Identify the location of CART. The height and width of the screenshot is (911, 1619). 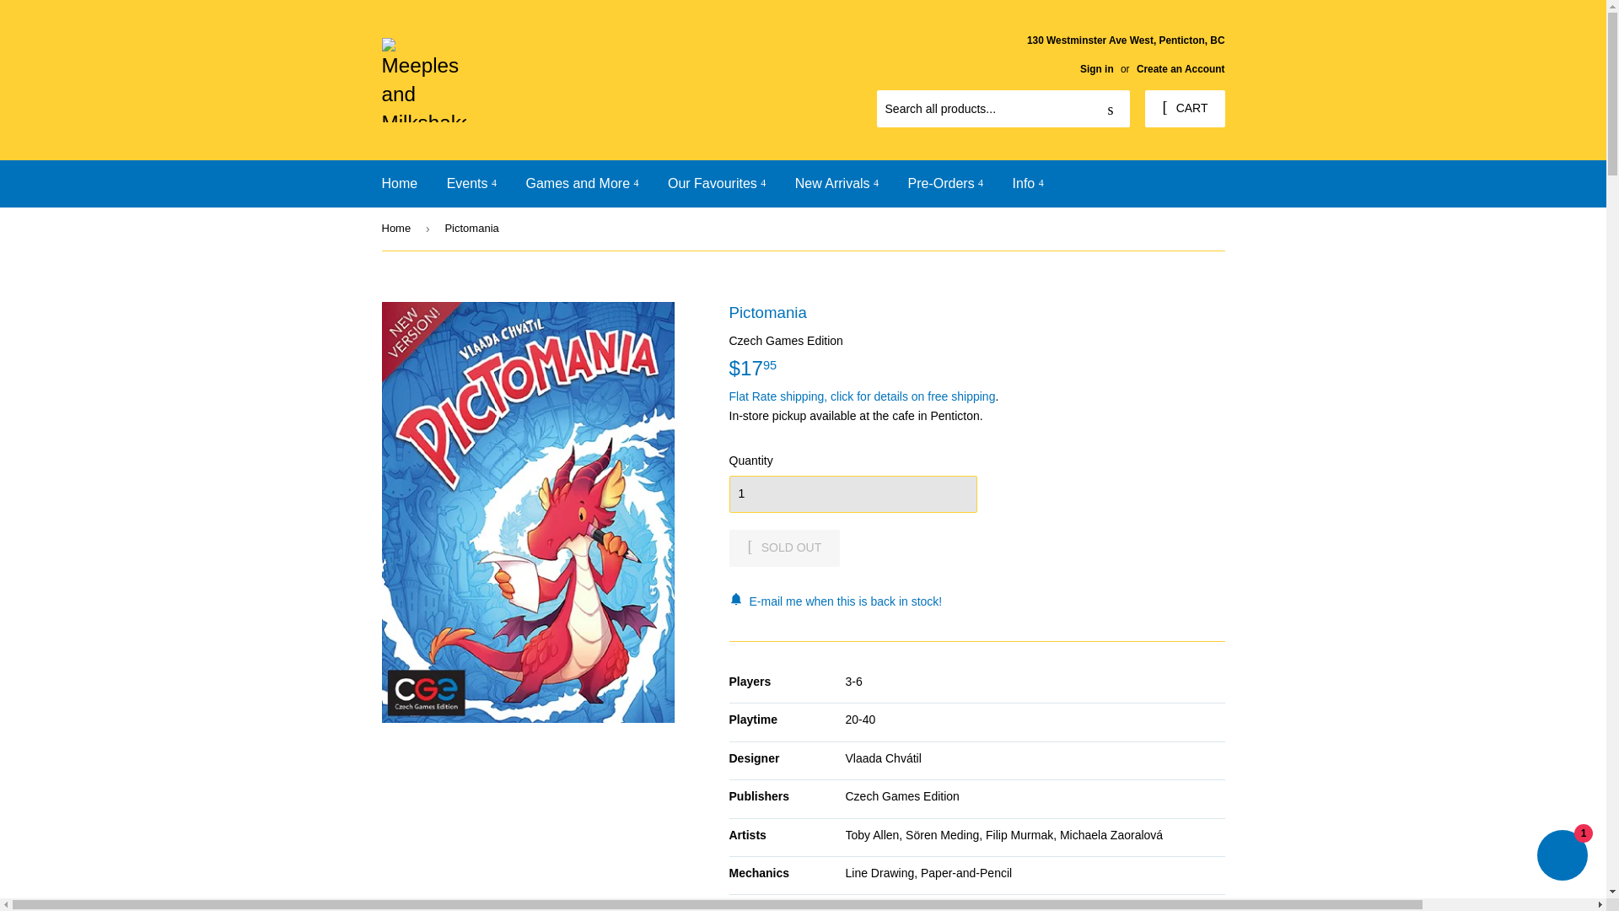
(1184, 108).